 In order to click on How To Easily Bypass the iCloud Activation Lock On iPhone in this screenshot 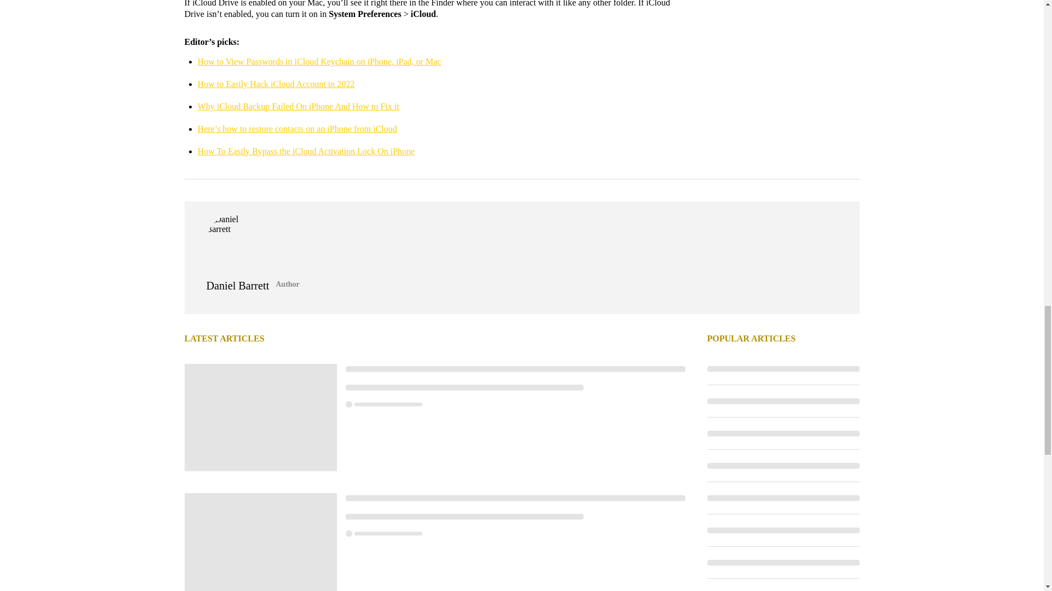, I will do `click(306, 151)`.